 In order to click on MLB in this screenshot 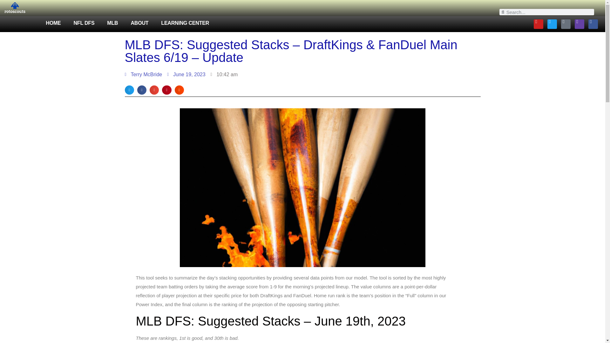, I will do `click(112, 23)`.